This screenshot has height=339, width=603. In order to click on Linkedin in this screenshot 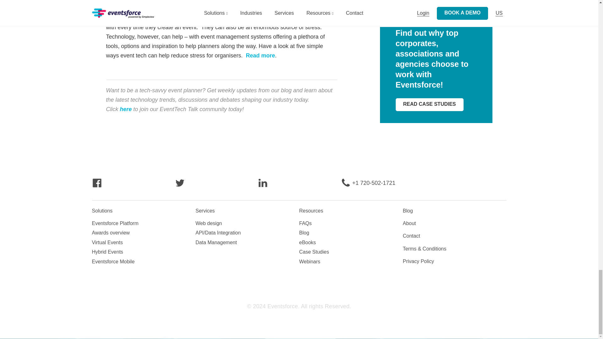, I will do `click(263, 186)`.